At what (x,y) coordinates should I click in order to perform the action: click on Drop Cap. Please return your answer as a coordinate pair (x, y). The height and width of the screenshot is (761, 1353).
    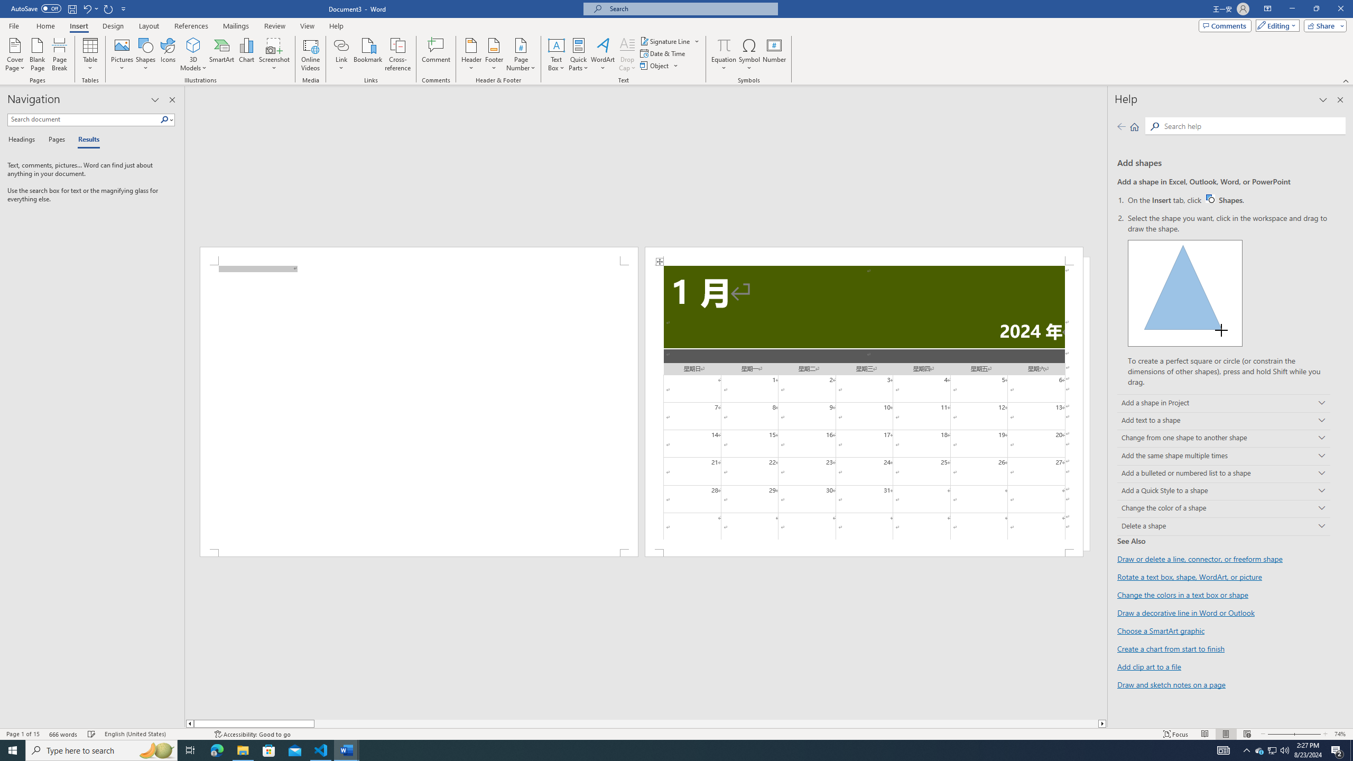
    Looking at the image, I should click on (627, 54).